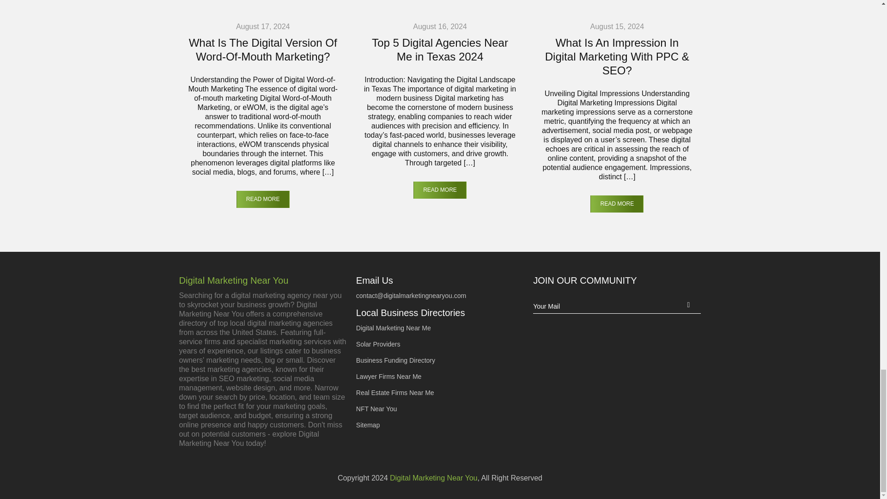 The image size is (887, 499). Describe the element at coordinates (262, 280) in the screenshot. I see `Digital Marketing Near You` at that location.